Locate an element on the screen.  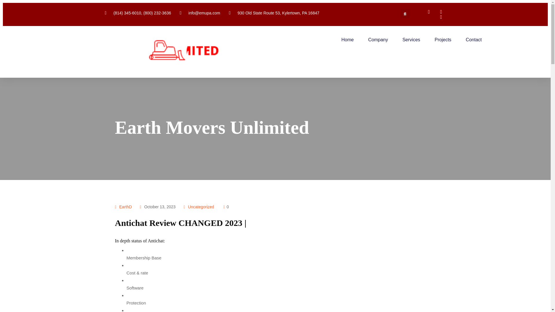
Projects is located at coordinates (443, 40).